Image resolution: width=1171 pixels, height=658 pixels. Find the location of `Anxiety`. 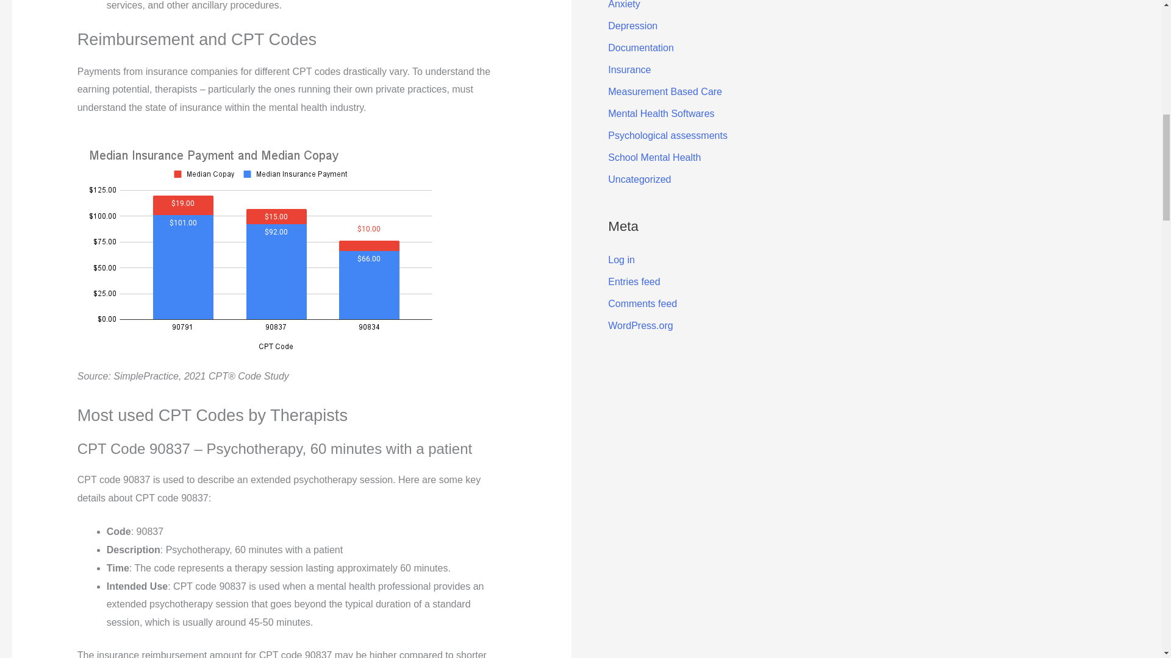

Anxiety is located at coordinates (623, 5).